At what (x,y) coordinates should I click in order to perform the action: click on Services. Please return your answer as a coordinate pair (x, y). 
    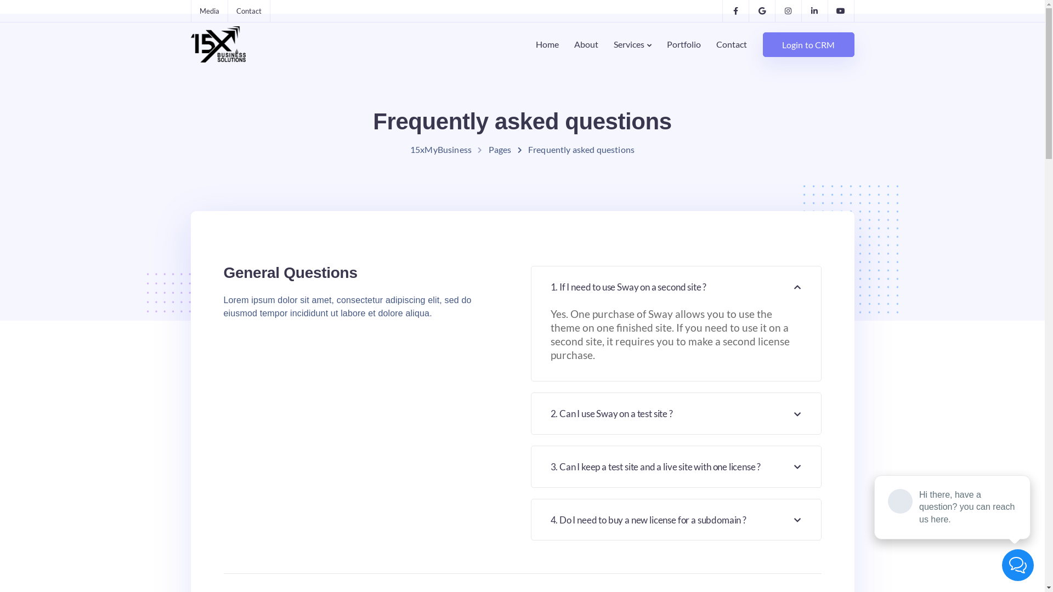
    Looking at the image, I should click on (633, 44).